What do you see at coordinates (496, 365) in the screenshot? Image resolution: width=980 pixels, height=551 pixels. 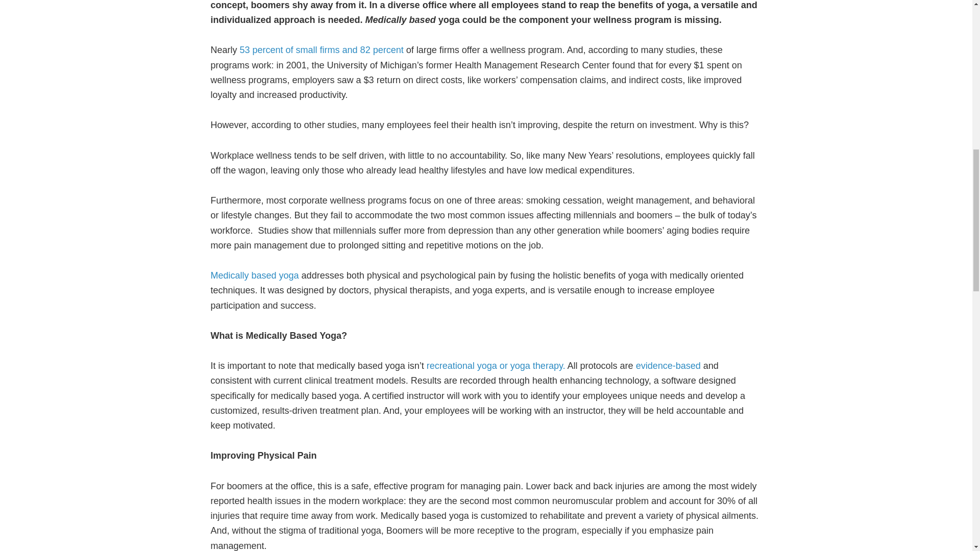 I see `recreational yoga or yoga therapy.` at bounding box center [496, 365].